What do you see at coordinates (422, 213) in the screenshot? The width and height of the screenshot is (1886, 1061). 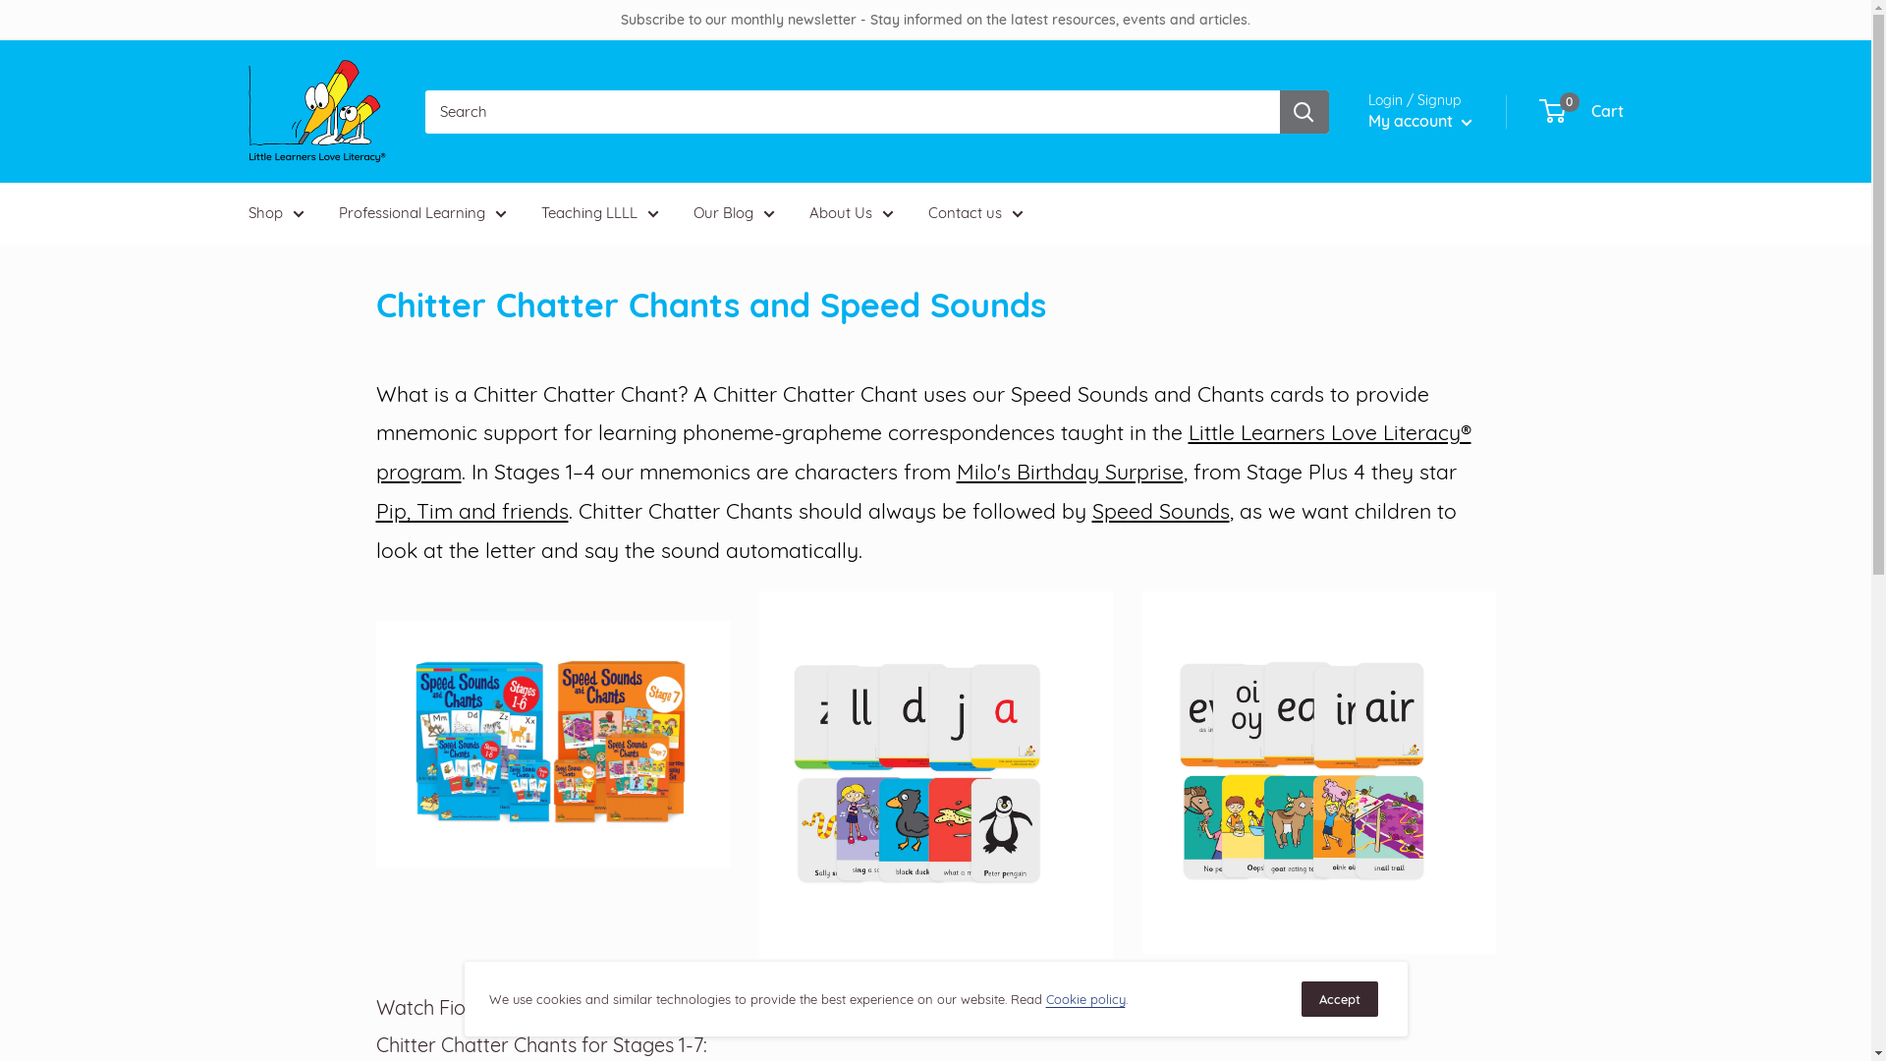 I see `Professional Learning` at bounding box center [422, 213].